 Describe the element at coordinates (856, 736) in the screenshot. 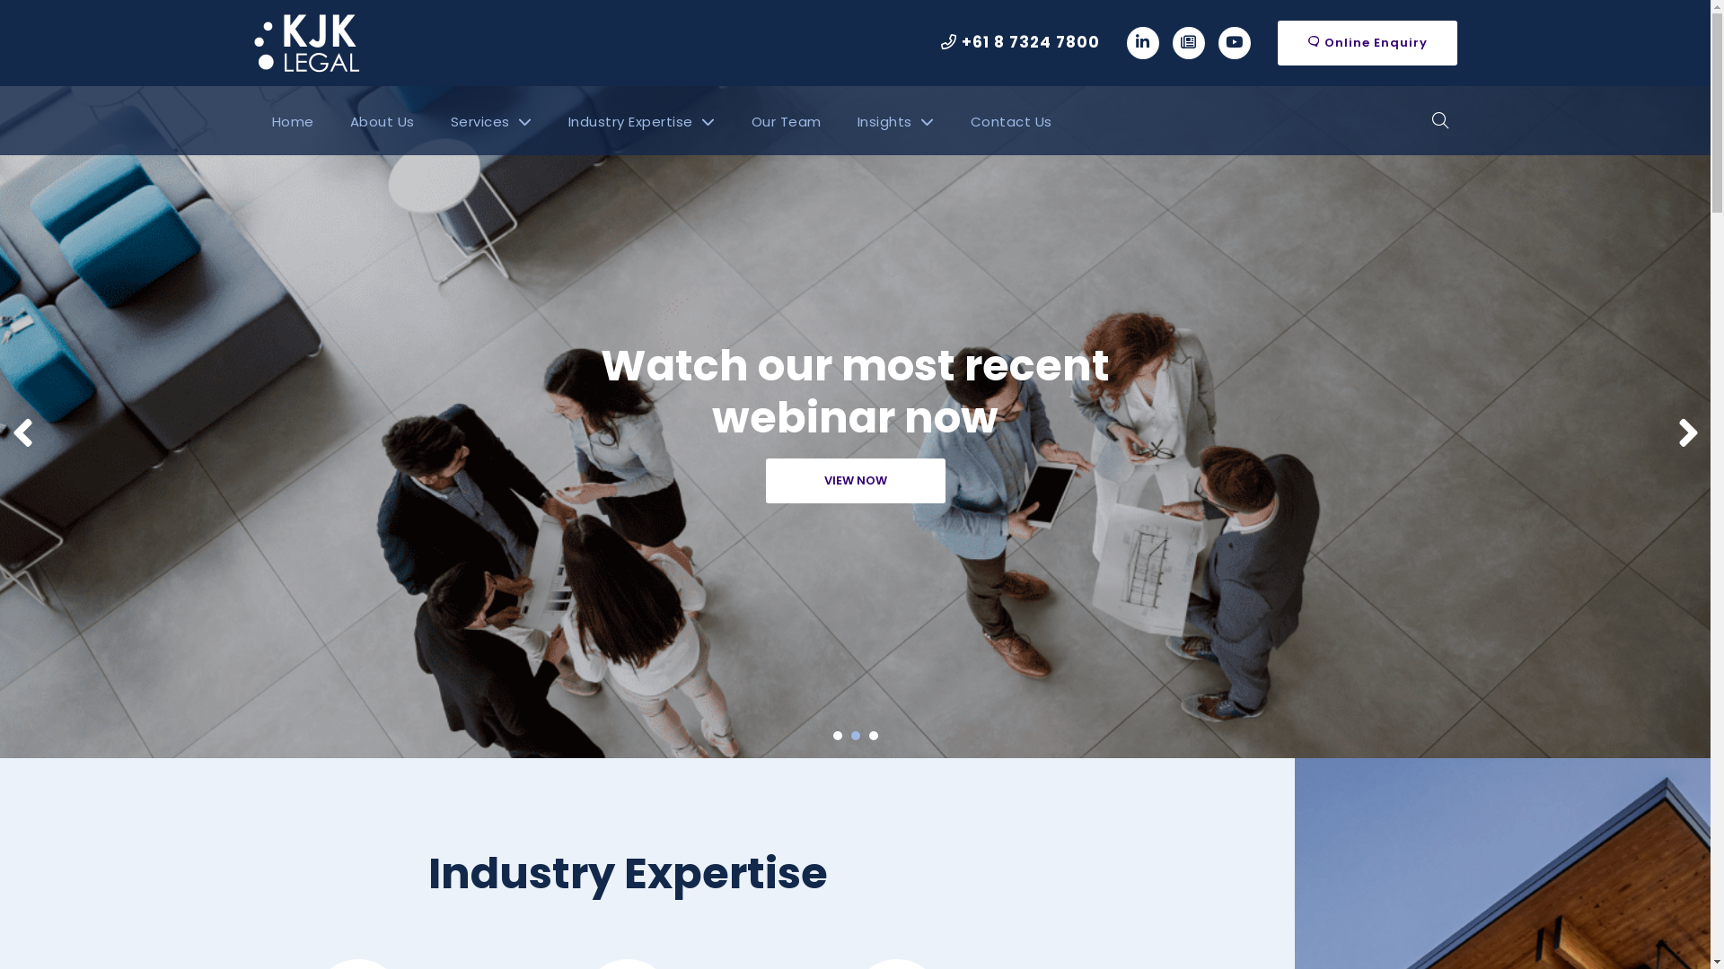

I see `2` at that location.